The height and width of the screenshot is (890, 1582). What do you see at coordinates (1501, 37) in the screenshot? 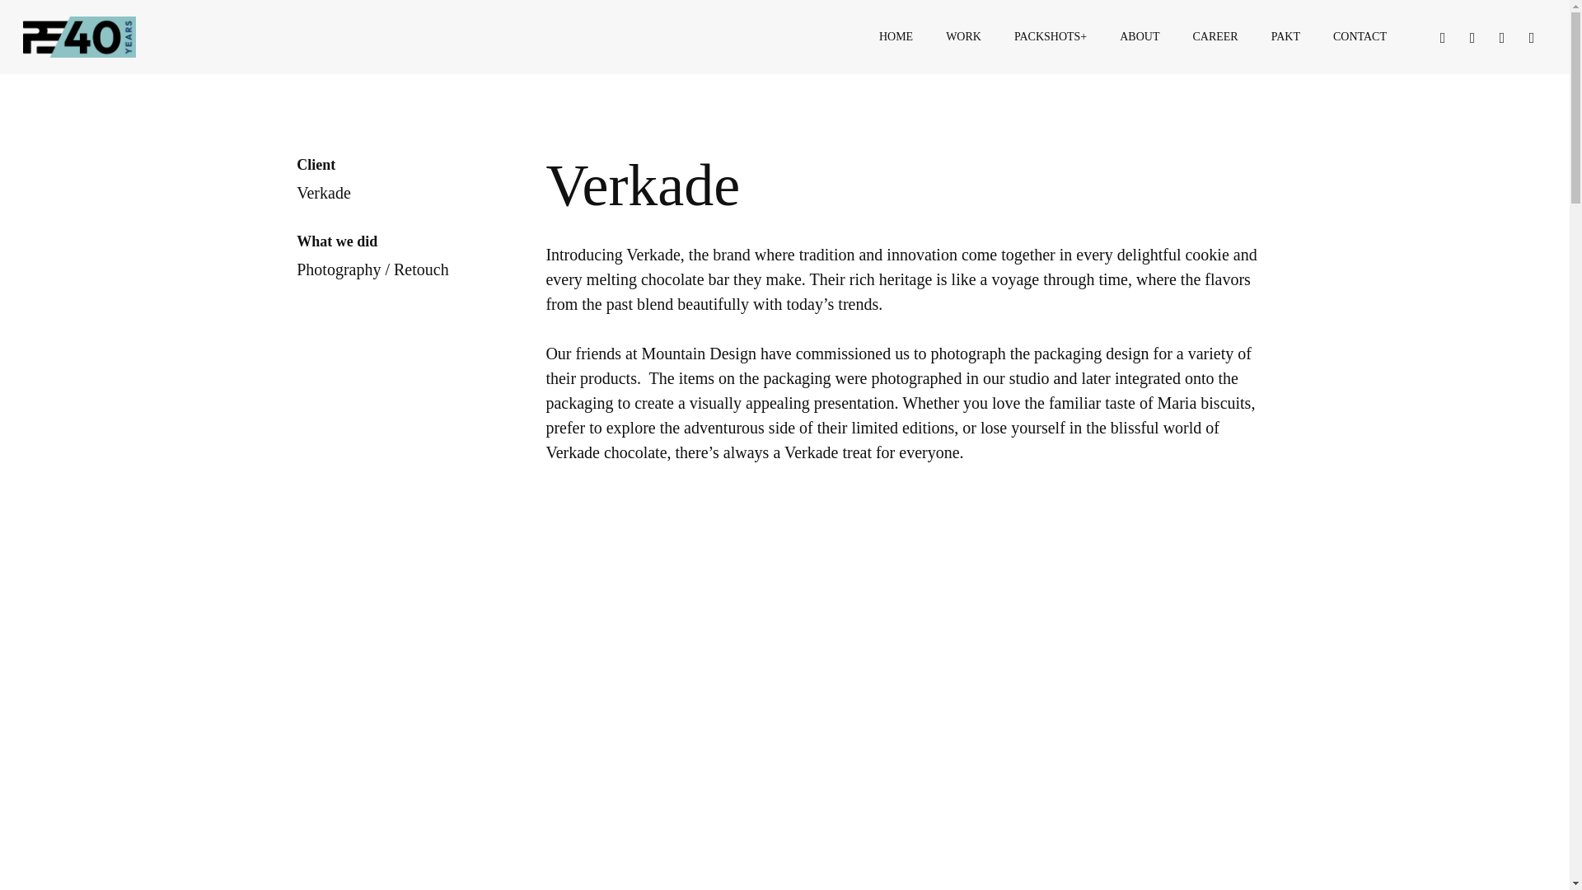
I see `INSTAGRAM` at bounding box center [1501, 37].